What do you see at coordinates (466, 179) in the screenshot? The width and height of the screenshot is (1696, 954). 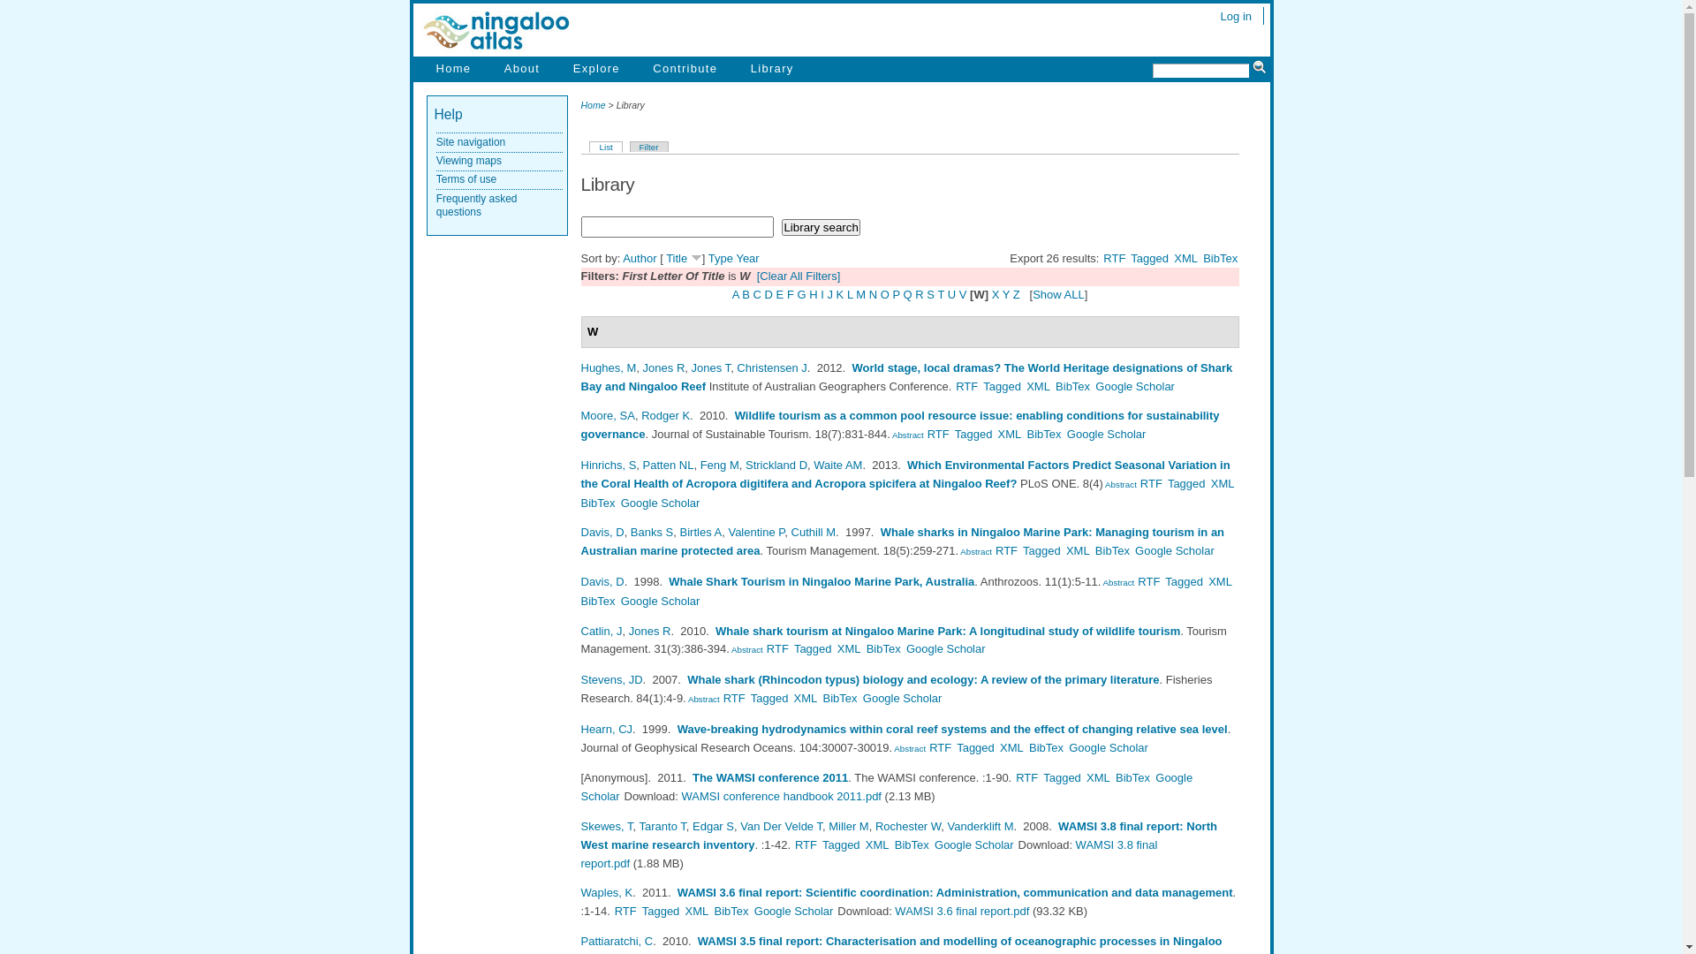 I see `Terms of use` at bounding box center [466, 179].